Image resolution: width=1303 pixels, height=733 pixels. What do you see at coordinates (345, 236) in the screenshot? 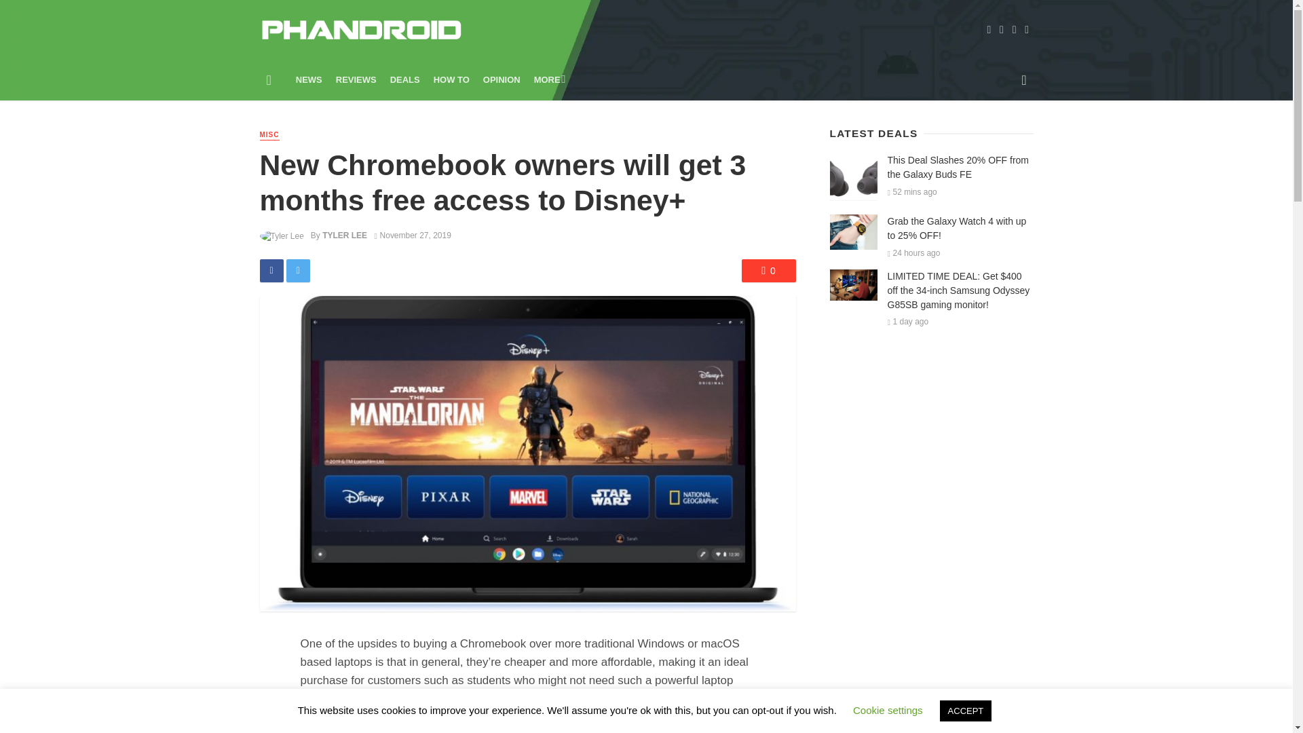
I see `TYLER LEE` at bounding box center [345, 236].